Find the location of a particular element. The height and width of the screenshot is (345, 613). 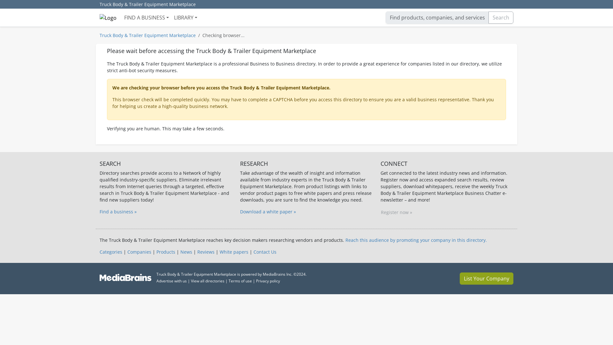

LIBRARY is located at coordinates (185, 17).